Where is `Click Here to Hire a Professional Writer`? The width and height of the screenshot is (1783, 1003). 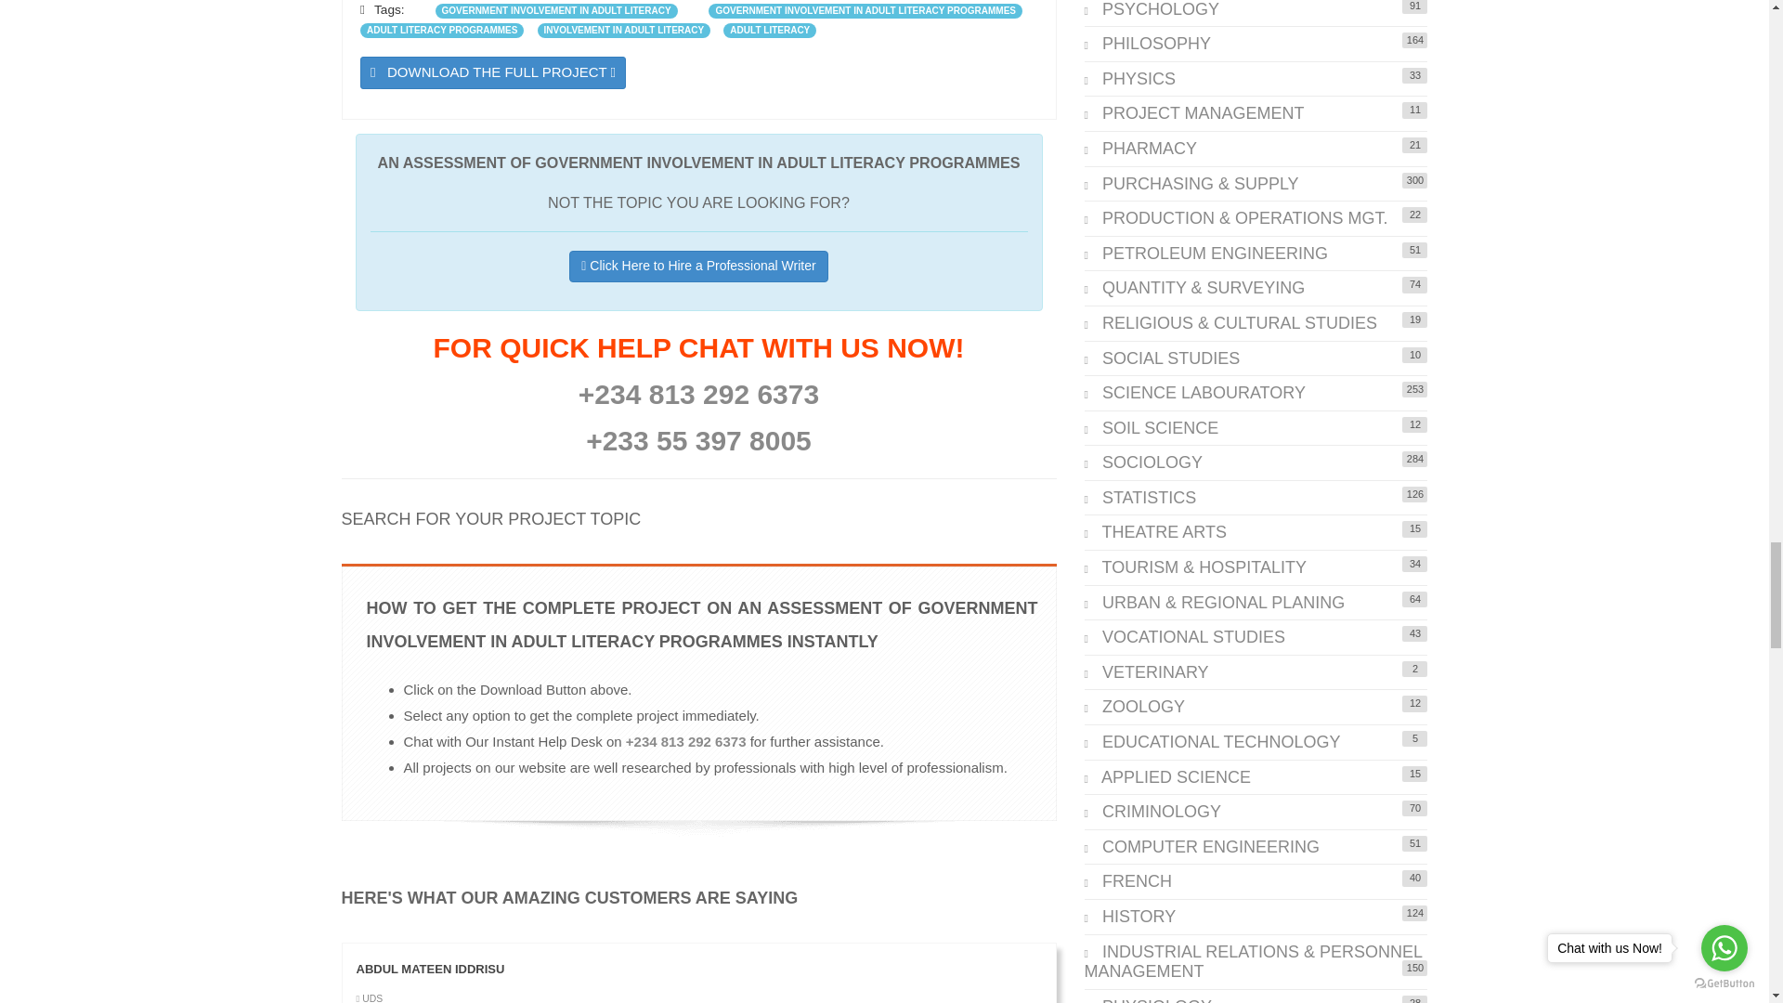 Click Here to Hire a Professional Writer is located at coordinates (697, 266).